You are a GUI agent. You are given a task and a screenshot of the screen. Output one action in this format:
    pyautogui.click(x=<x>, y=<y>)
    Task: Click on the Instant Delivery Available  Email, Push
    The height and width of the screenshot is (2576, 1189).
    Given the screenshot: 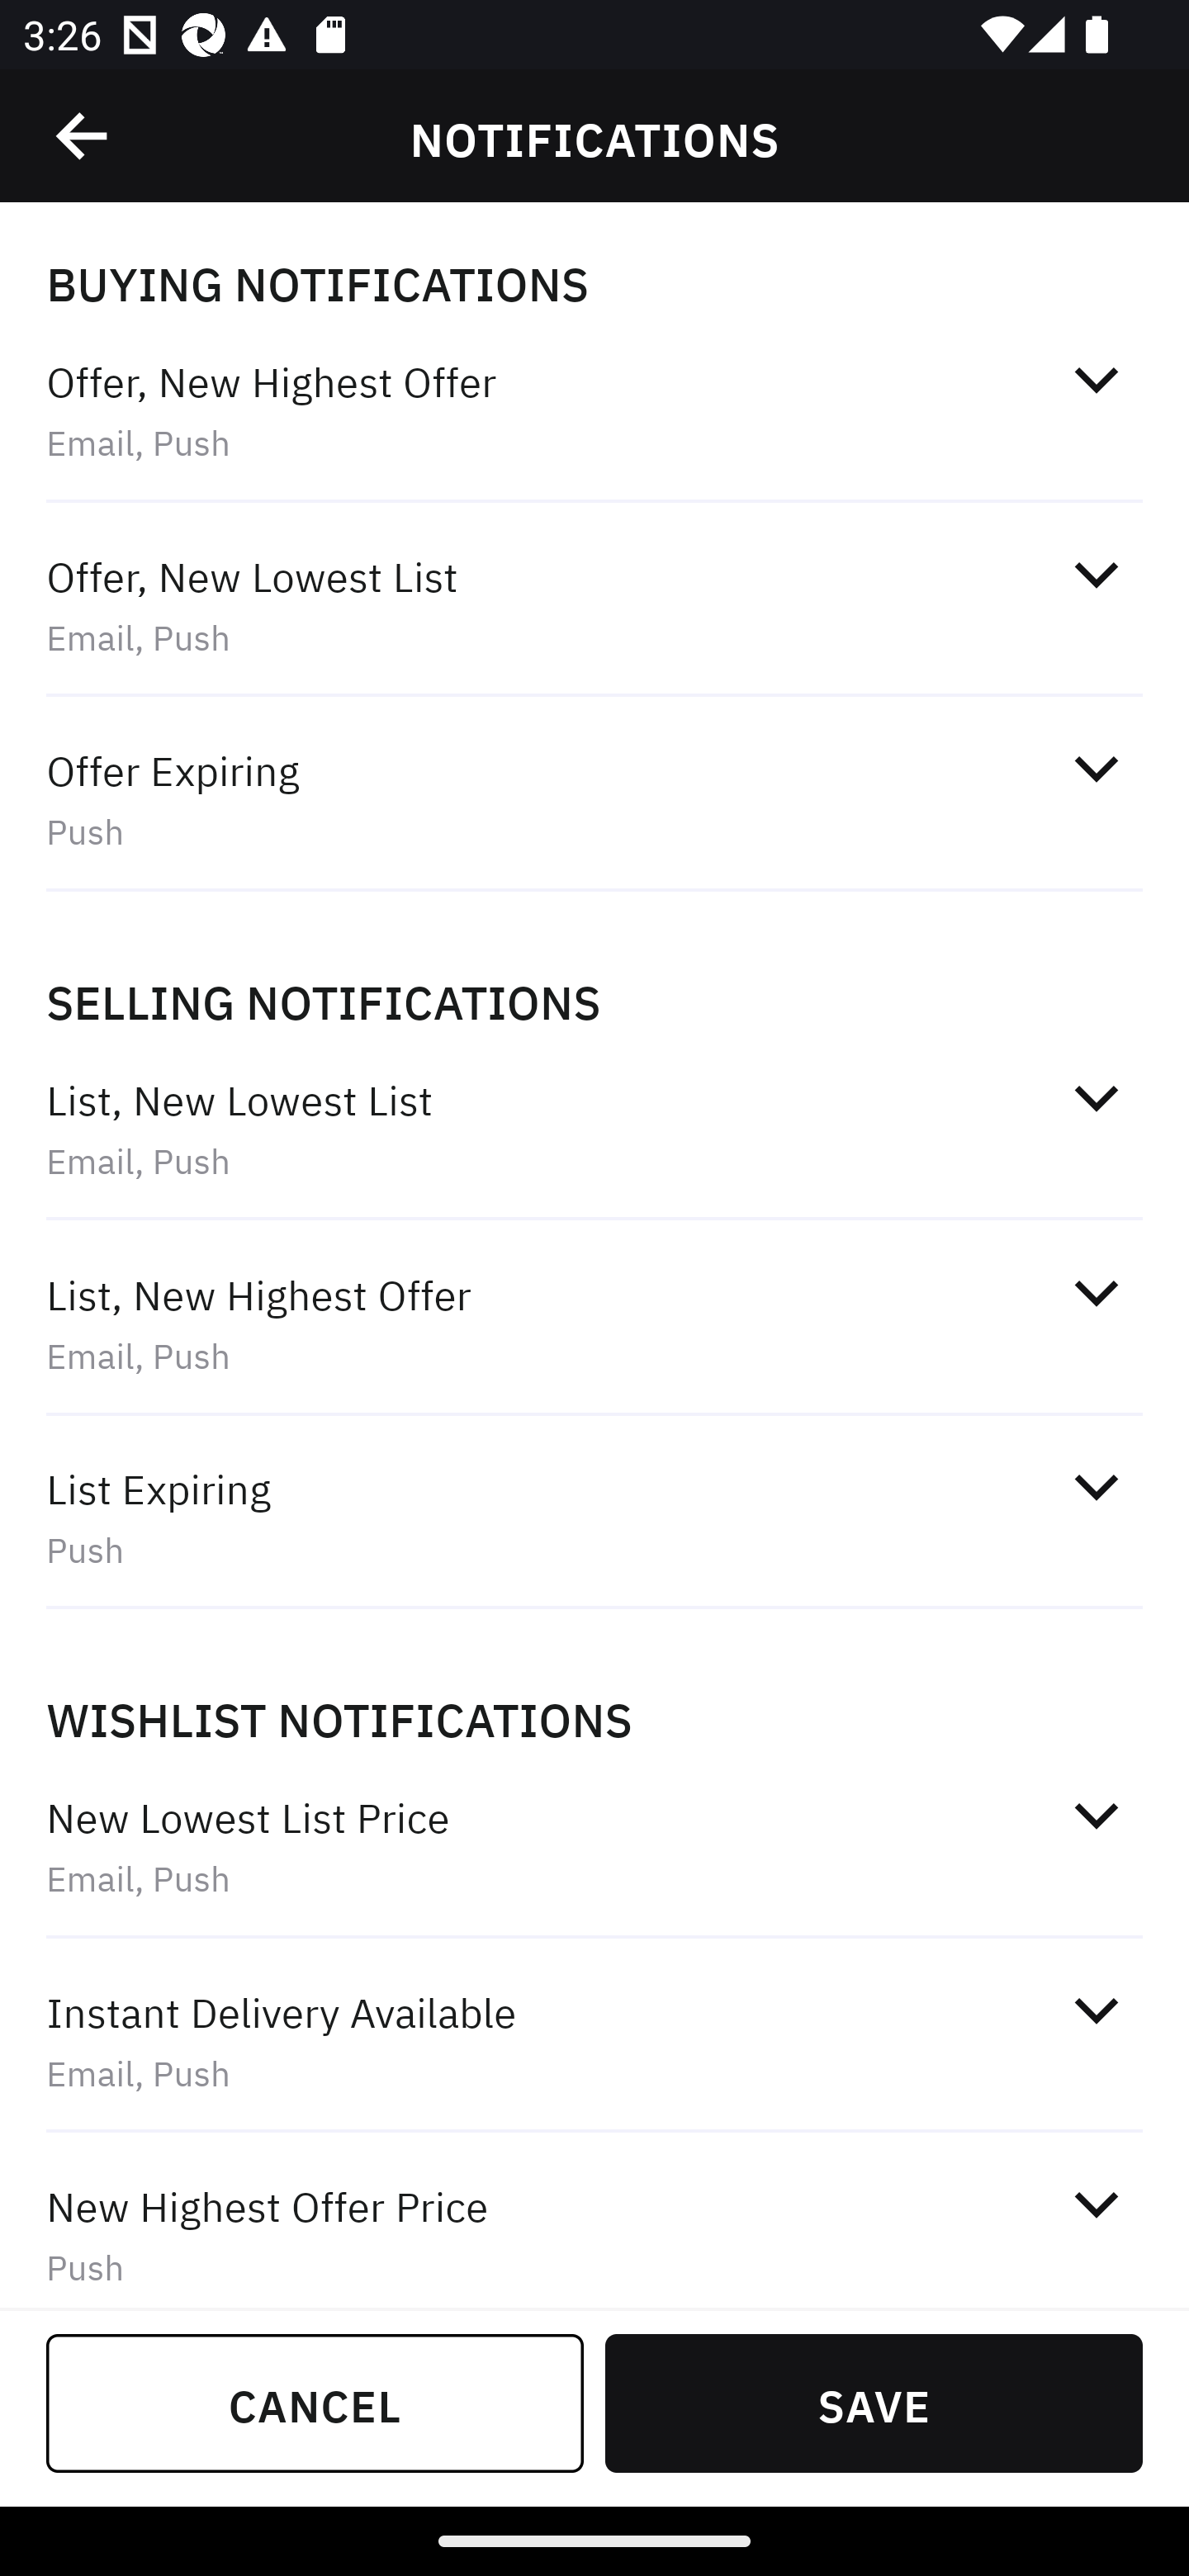 What is the action you would take?
    pyautogui.click(x=594, y=2041)
    